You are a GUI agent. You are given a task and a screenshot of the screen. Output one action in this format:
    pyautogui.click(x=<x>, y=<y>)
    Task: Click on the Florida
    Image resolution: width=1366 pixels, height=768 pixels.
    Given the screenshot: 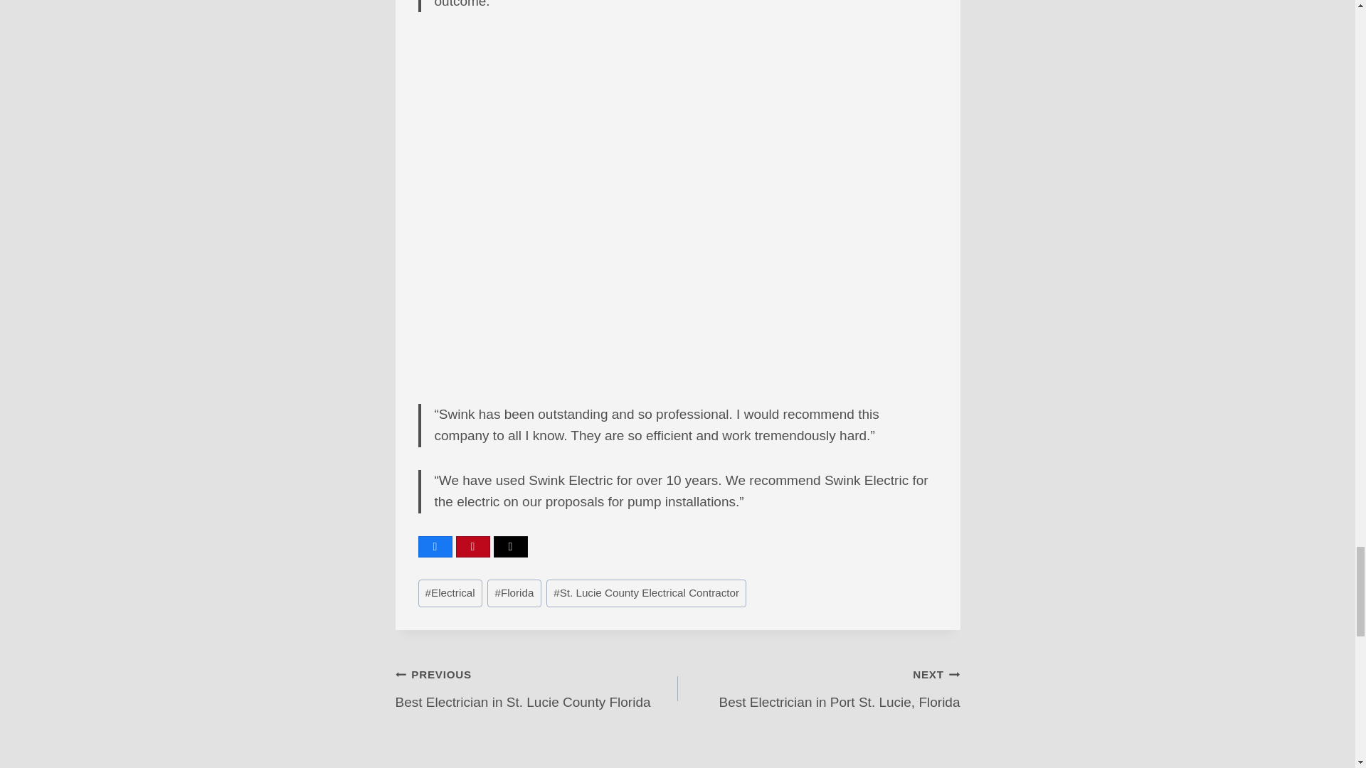 What is the action you would take?
    pyautogui.click(x=536, y=688)
    